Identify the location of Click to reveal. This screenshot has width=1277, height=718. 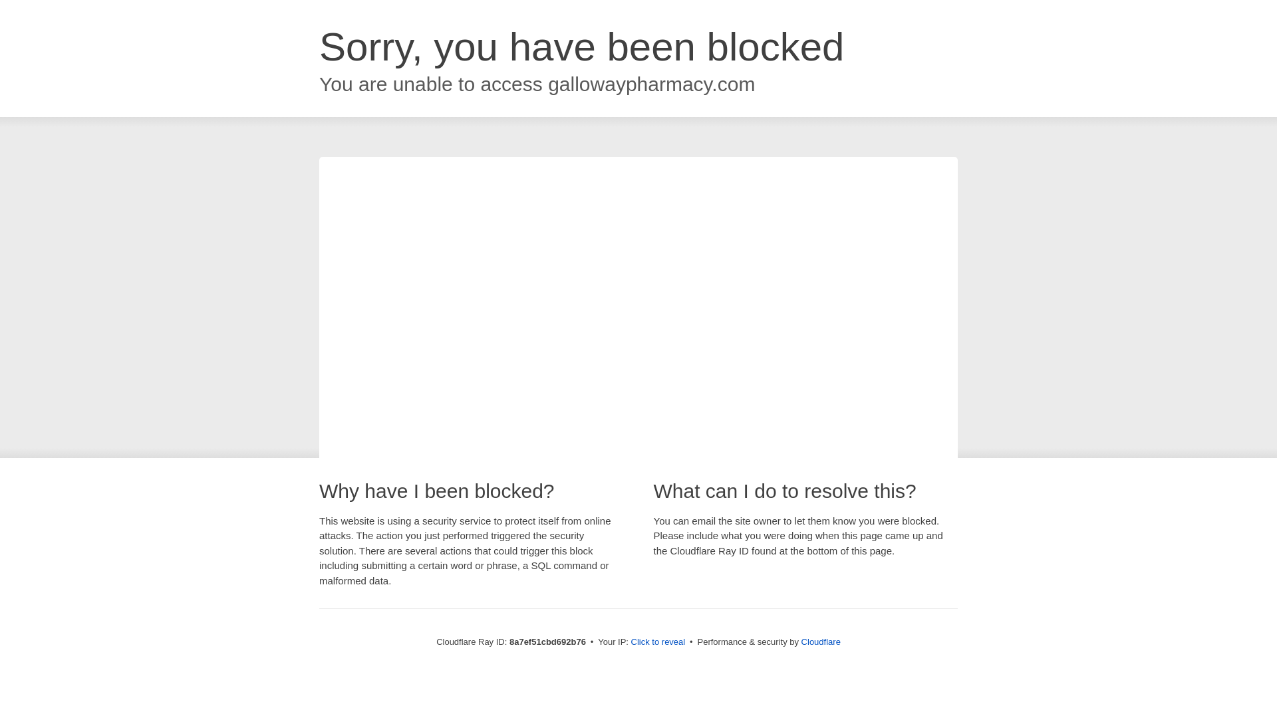
(658, 642).